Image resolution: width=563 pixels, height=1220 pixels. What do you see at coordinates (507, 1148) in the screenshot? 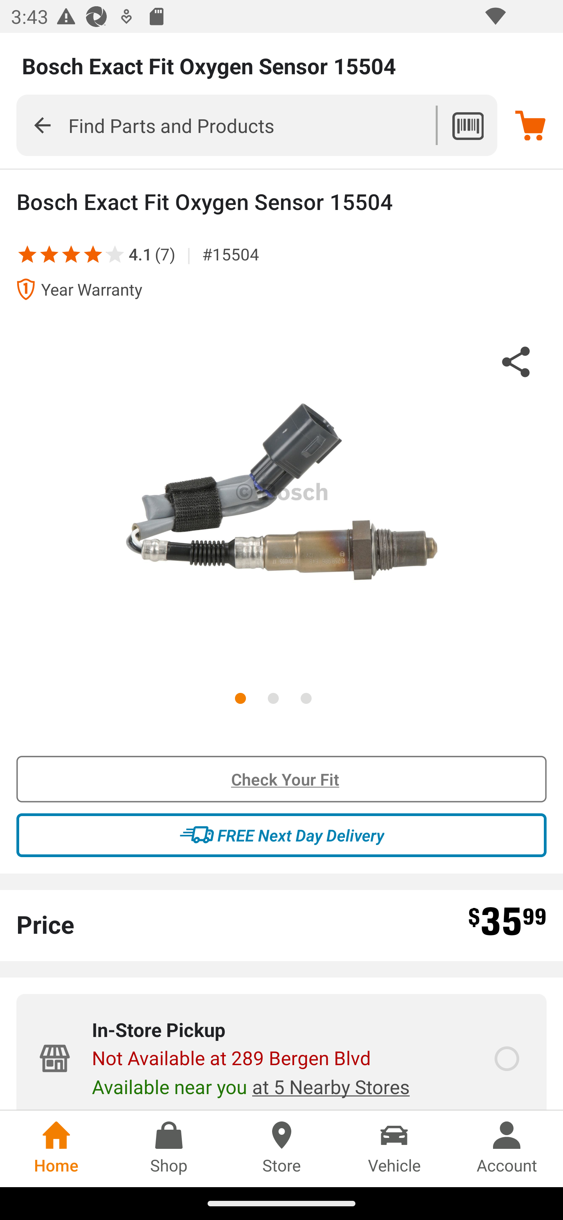
I see `Account` at bounding box center [507, 1148].